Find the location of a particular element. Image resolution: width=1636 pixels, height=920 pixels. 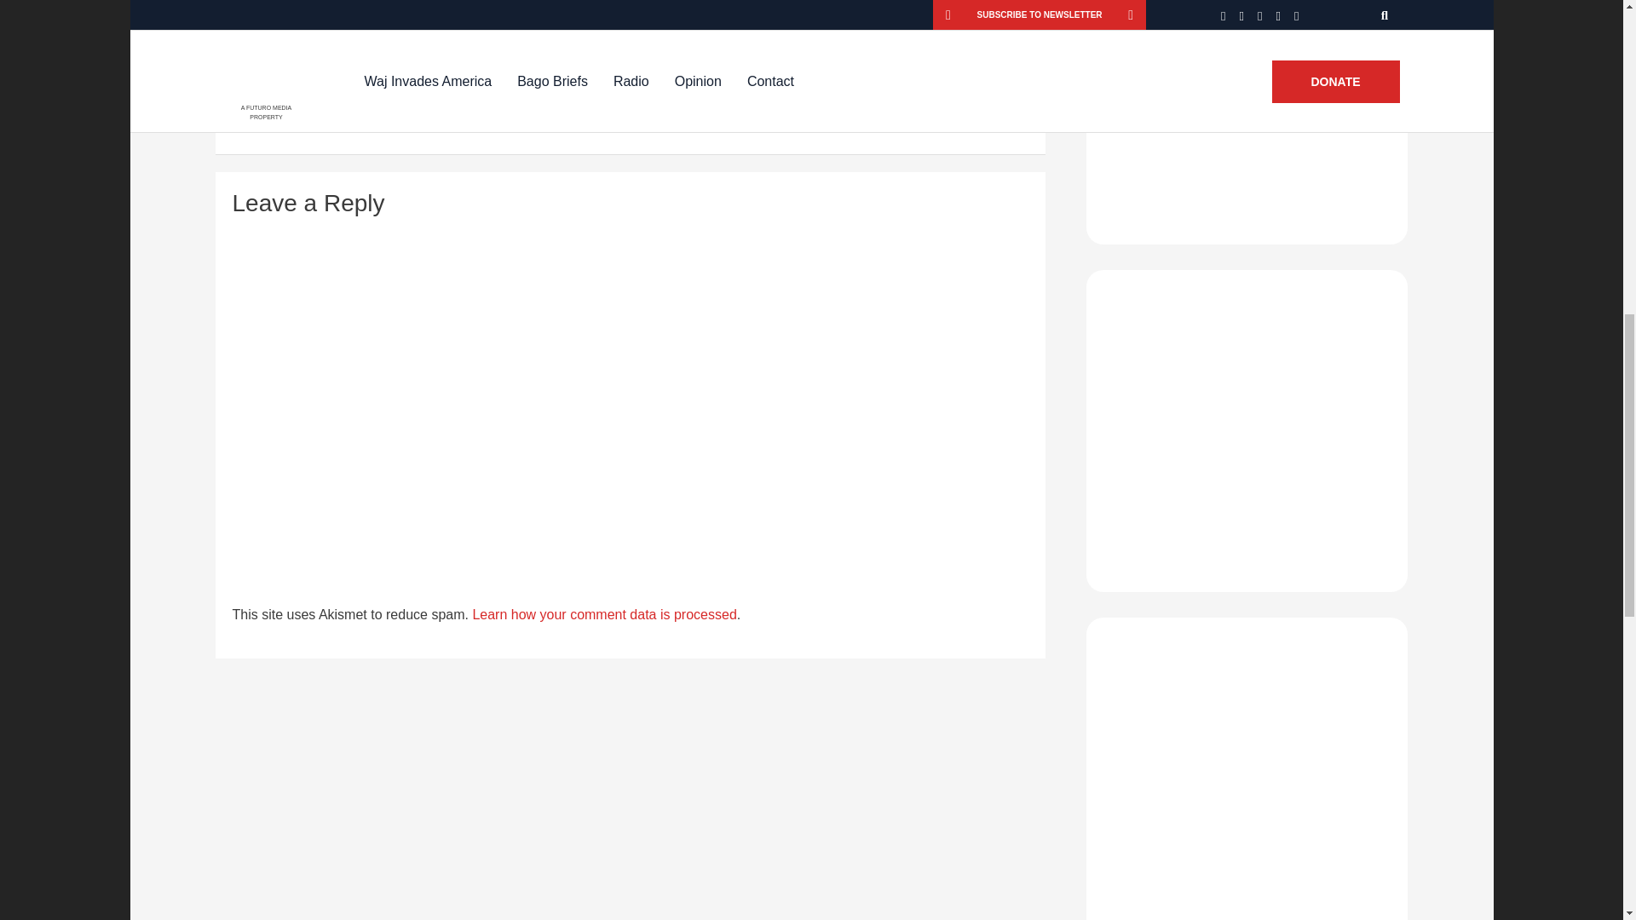

Neuro-Inclusivity, Belonging and Radical Hospitality is located at coordinates (565, 9).